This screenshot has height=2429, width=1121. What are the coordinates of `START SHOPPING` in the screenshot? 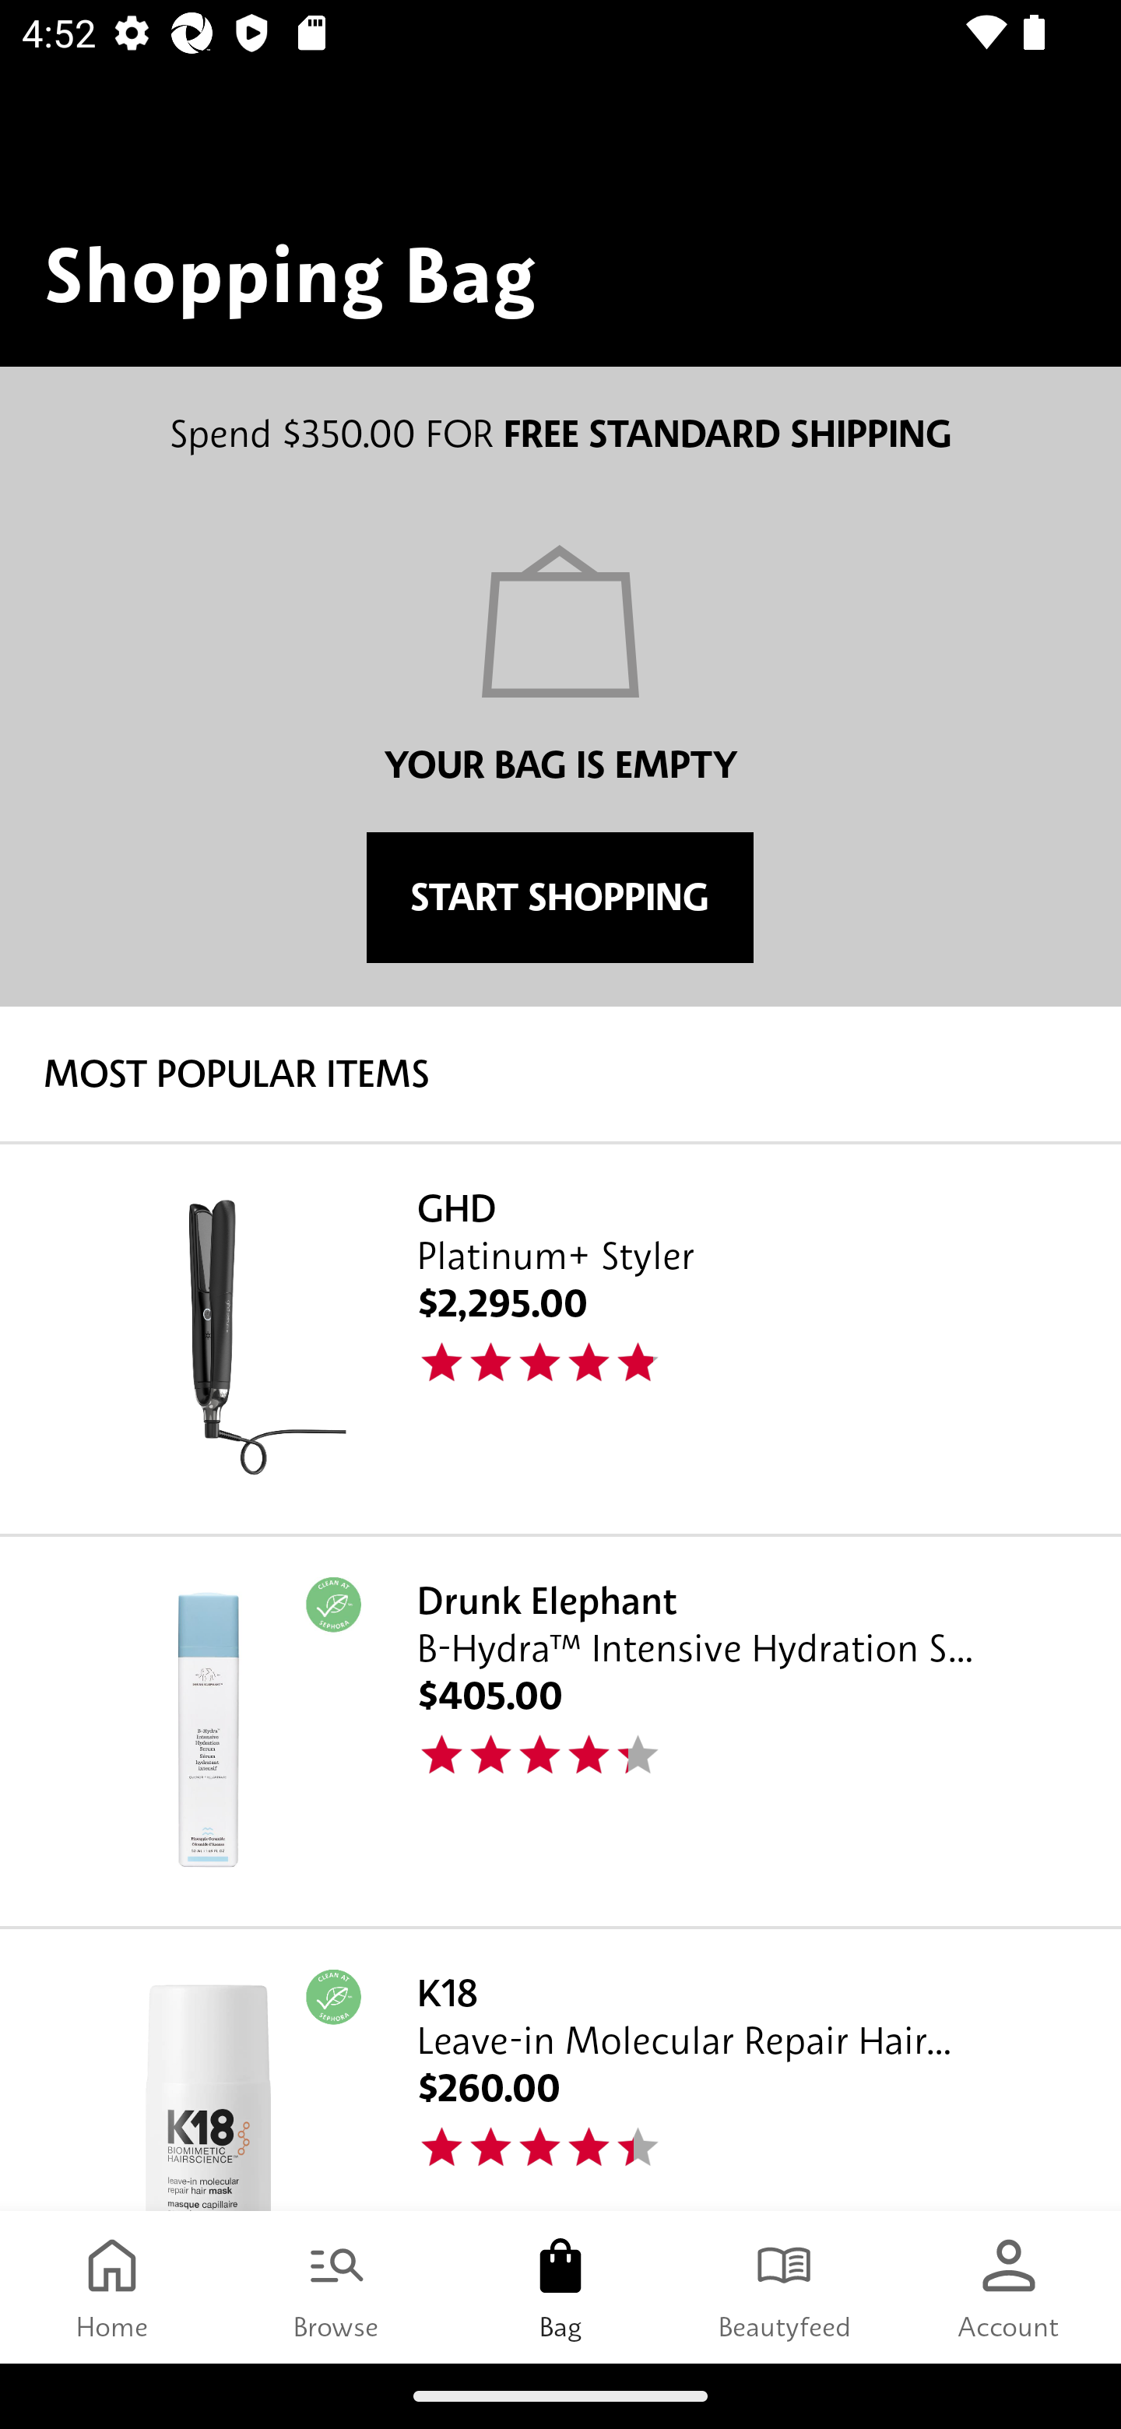 It's located at (559, 897).